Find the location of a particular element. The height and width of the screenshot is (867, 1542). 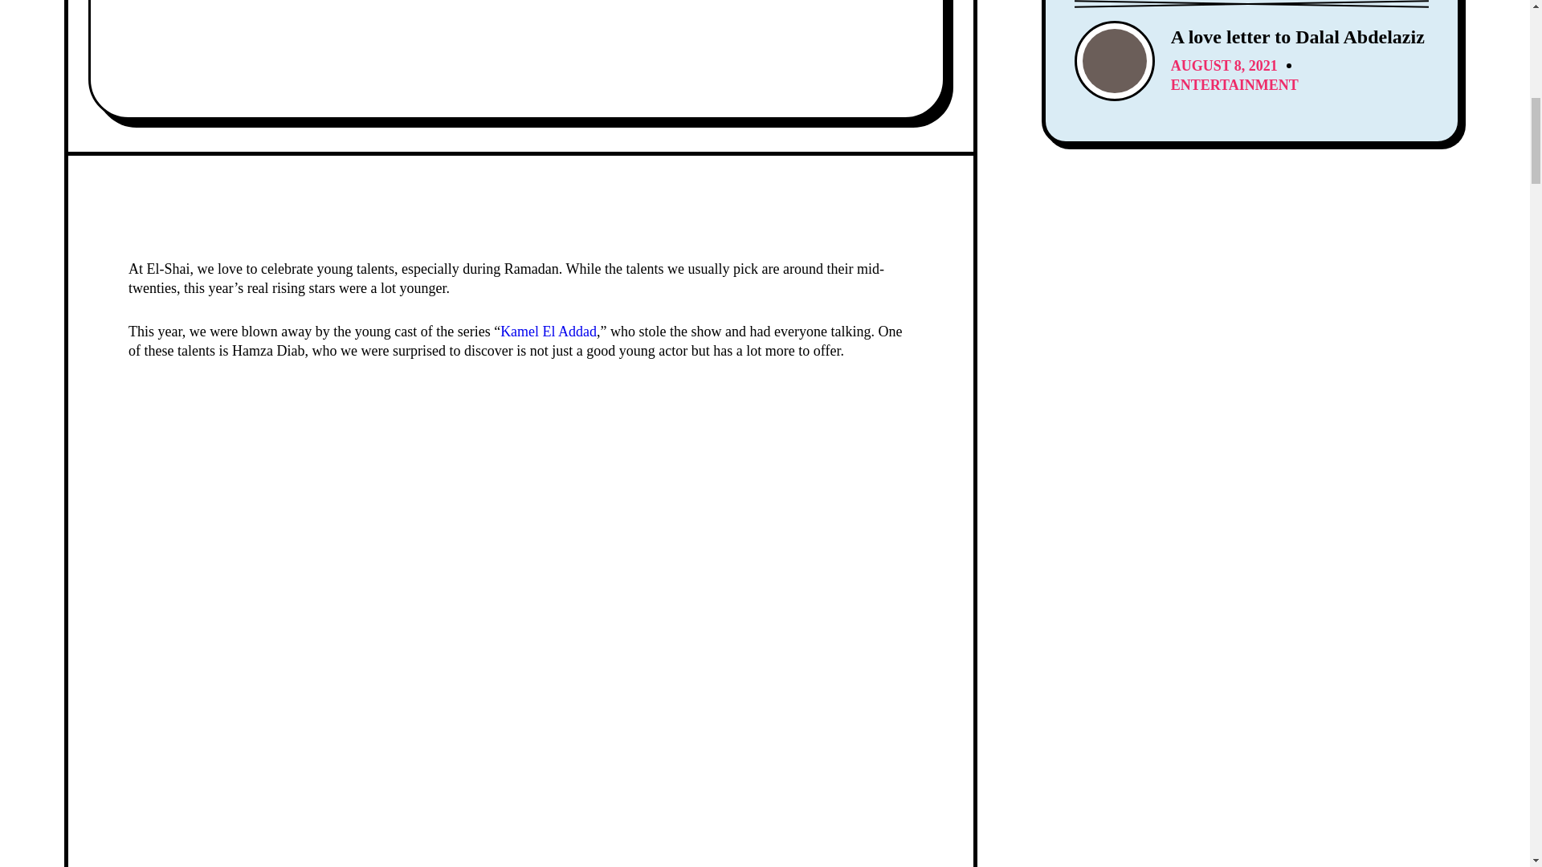

A love letter to Dalal Abdelaziz is located at coordinates (1251, 61).